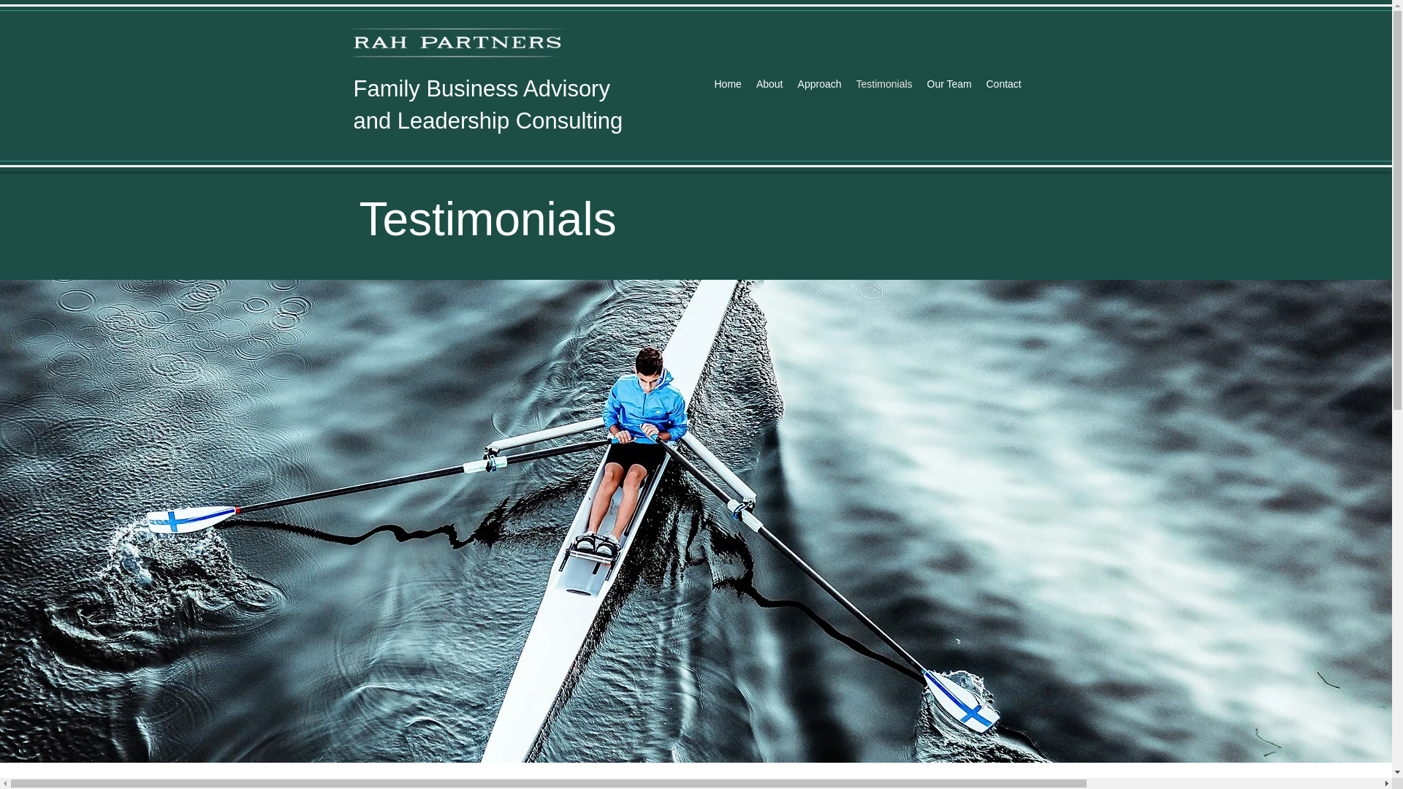 The height and width of the screenshot is (789, 1403). Describe the element at coordinates (884, 83) in the screenshot. I see `Our Team` at that location.